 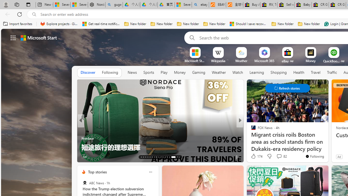 I want to click on AutomationID: tab-24, so click(x=165, y=157).